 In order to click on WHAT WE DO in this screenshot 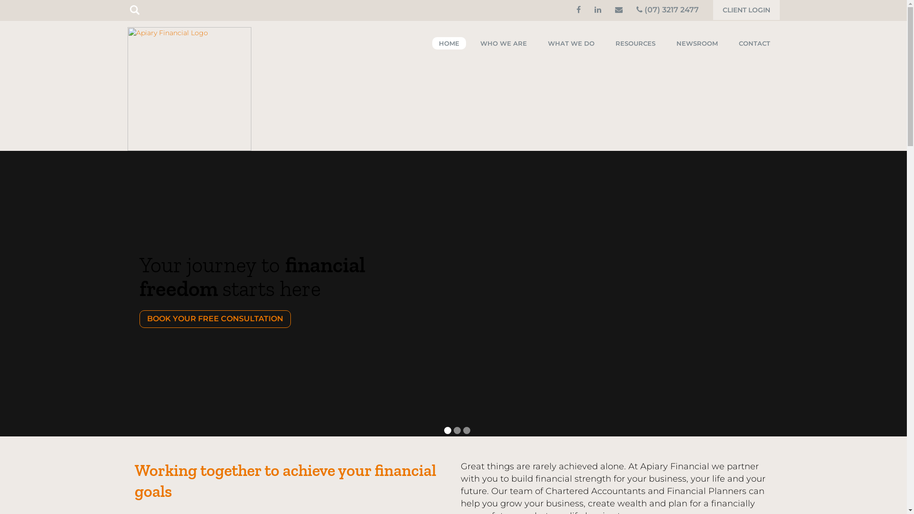, I will do `click(571, 43)`.